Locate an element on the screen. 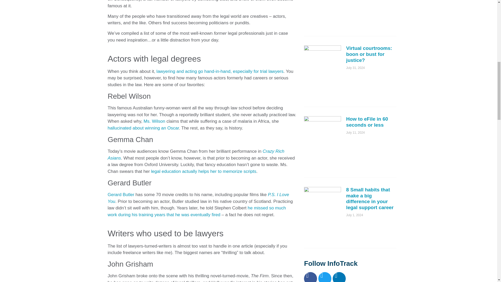  legal education actually helps her to memorize scripts is located at coordinates (204, 171).